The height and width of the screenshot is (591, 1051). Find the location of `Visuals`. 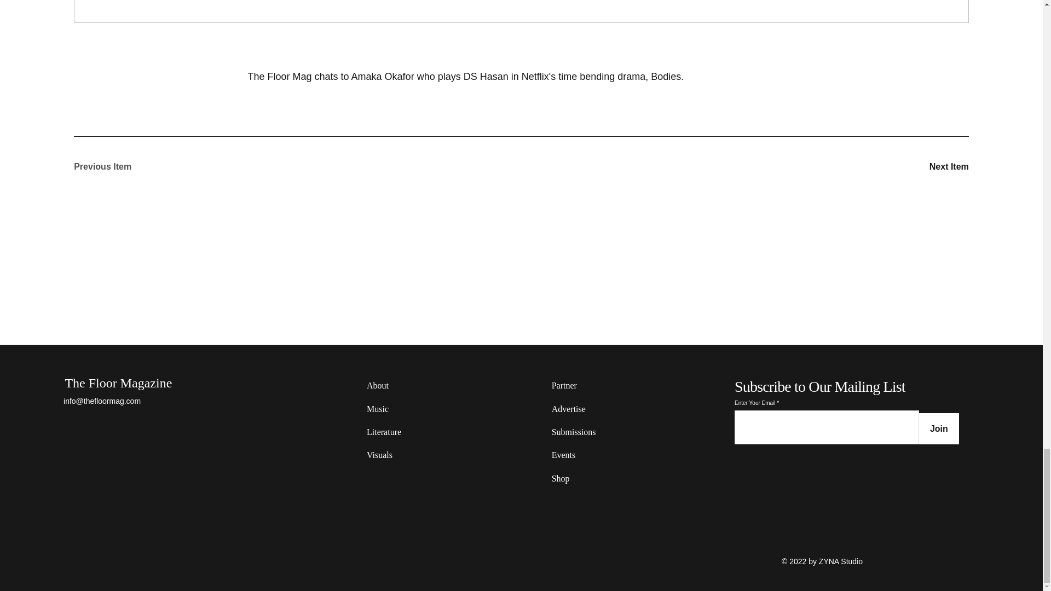

Visuals is located at coordinates (400, 455).